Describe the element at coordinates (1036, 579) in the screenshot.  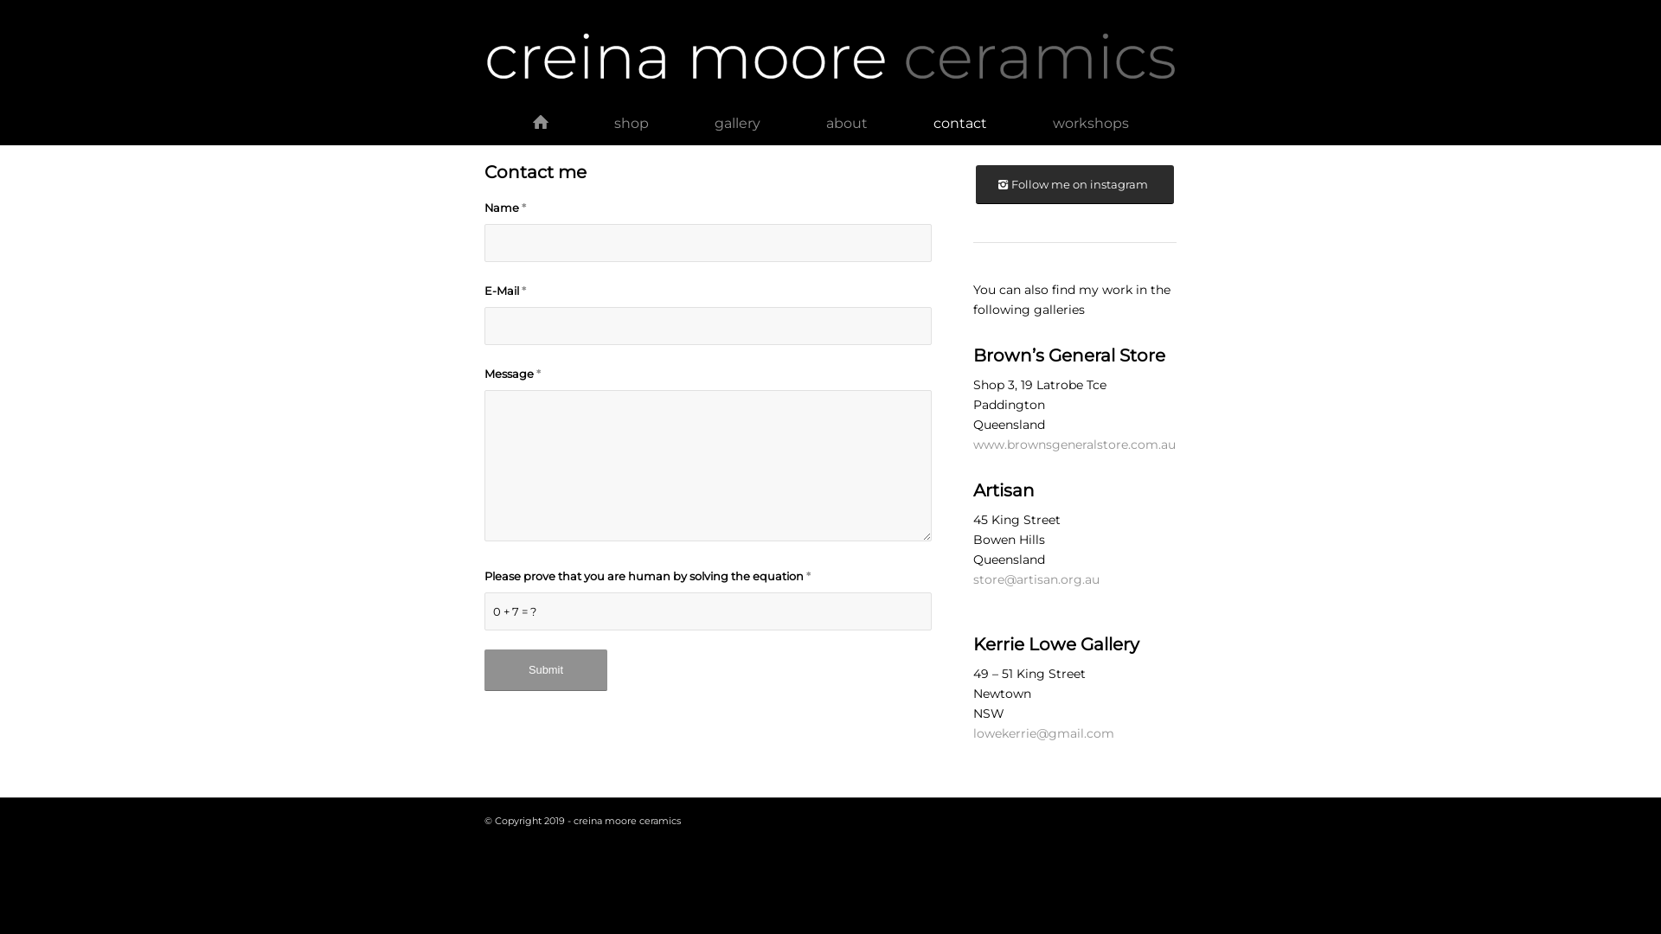
I see `store@artisan.org.au` at that location.